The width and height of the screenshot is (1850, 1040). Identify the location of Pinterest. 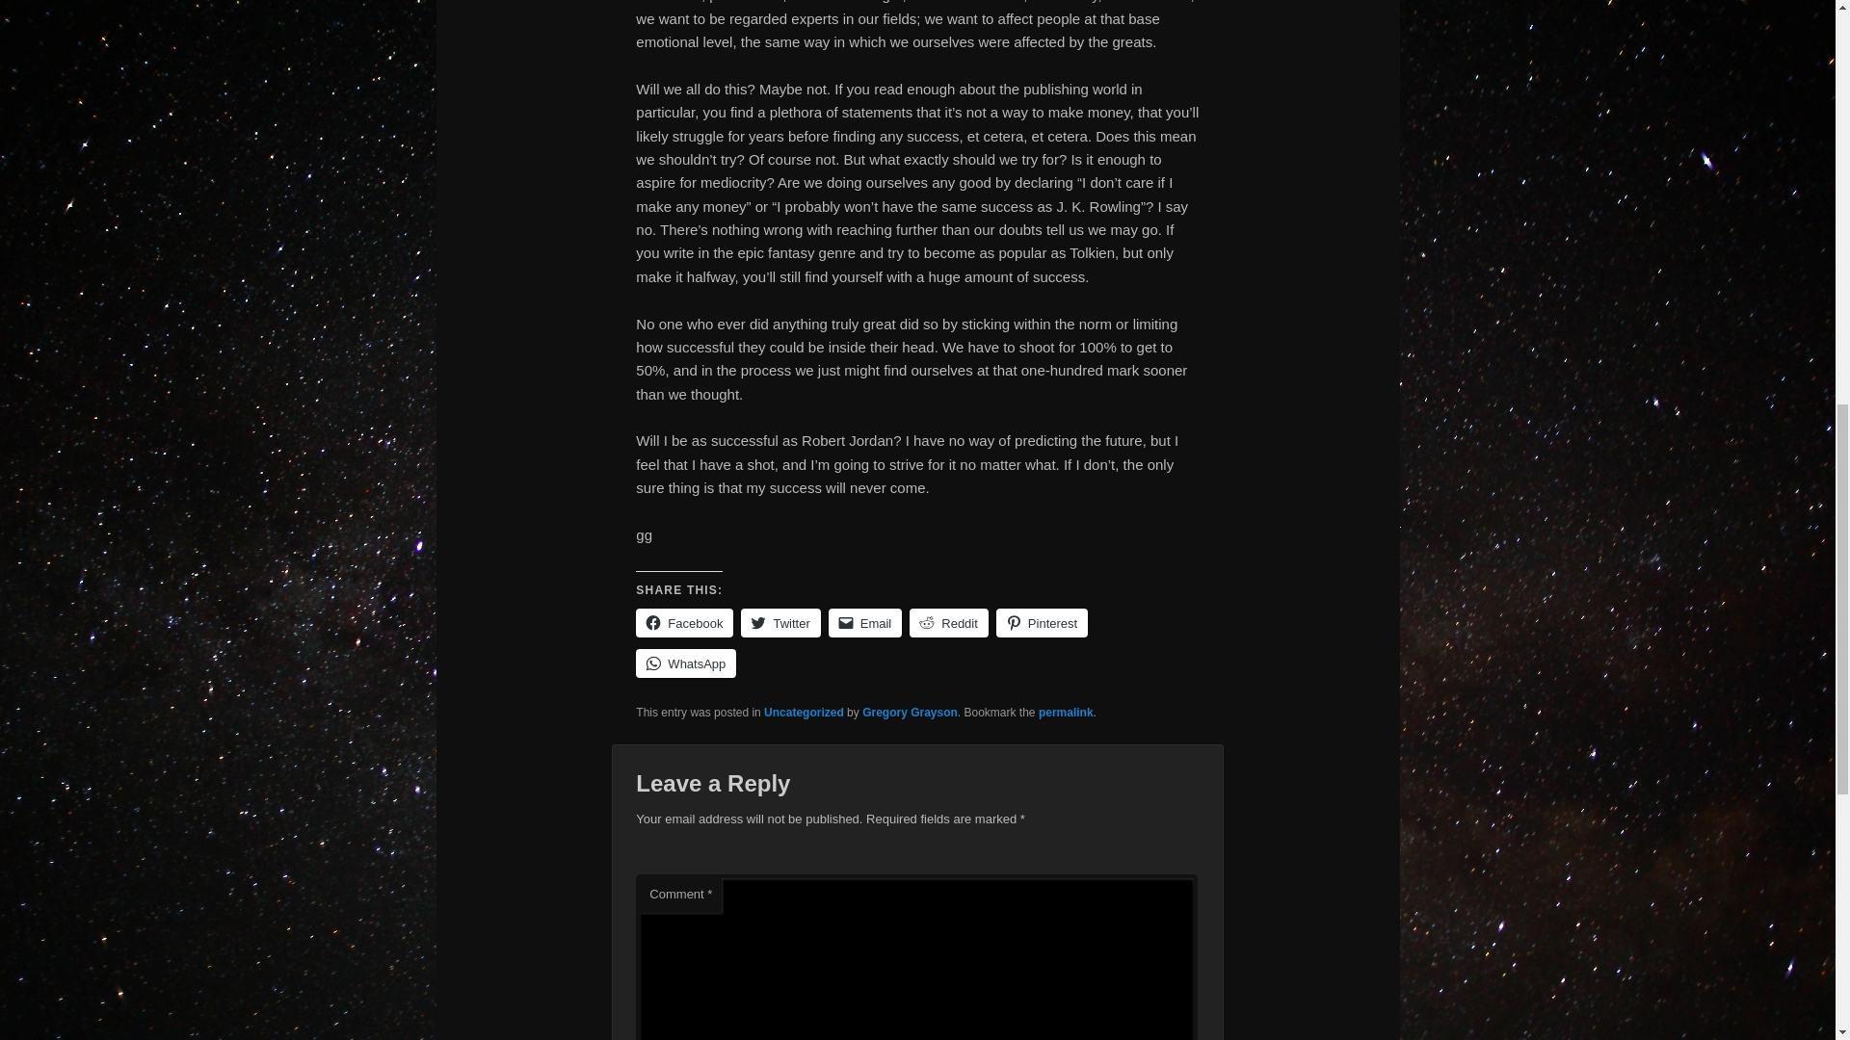
(1042, 622).